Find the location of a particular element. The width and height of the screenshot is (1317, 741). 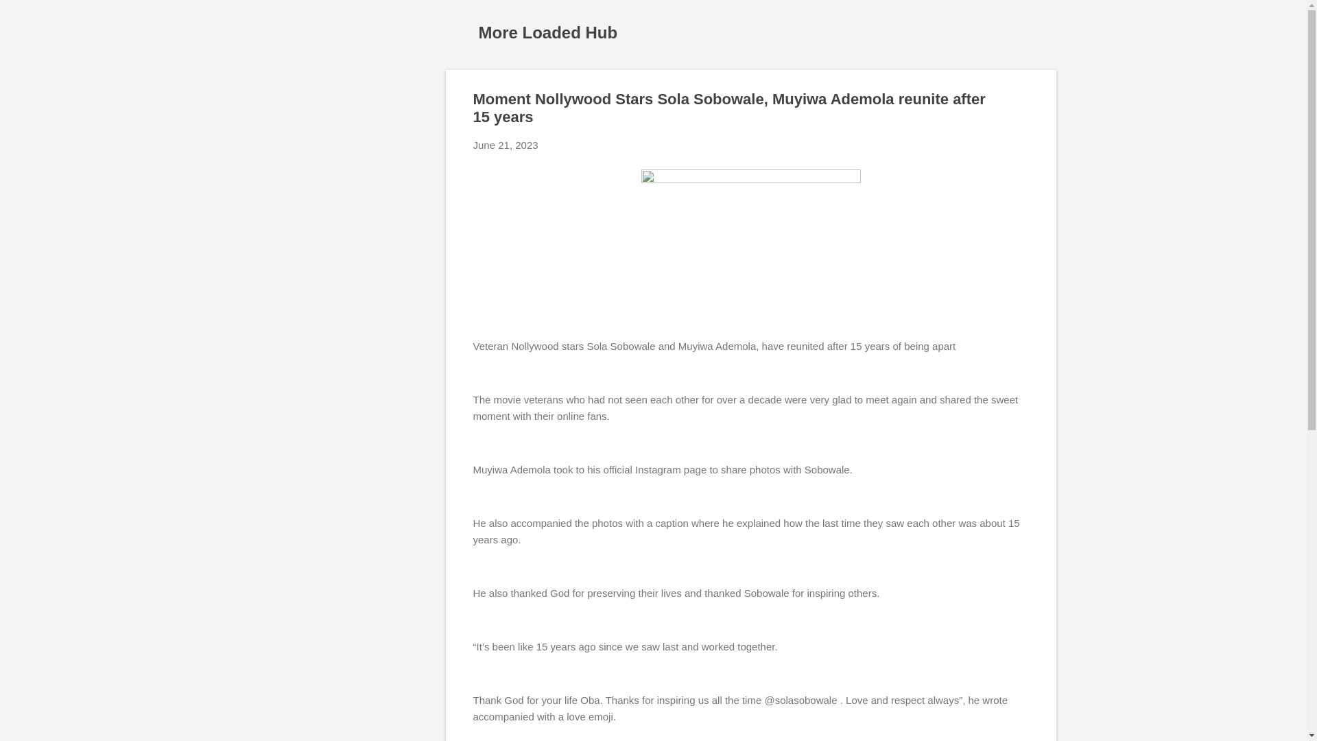

June 21, 2023 is located at coordinates (506, 145).